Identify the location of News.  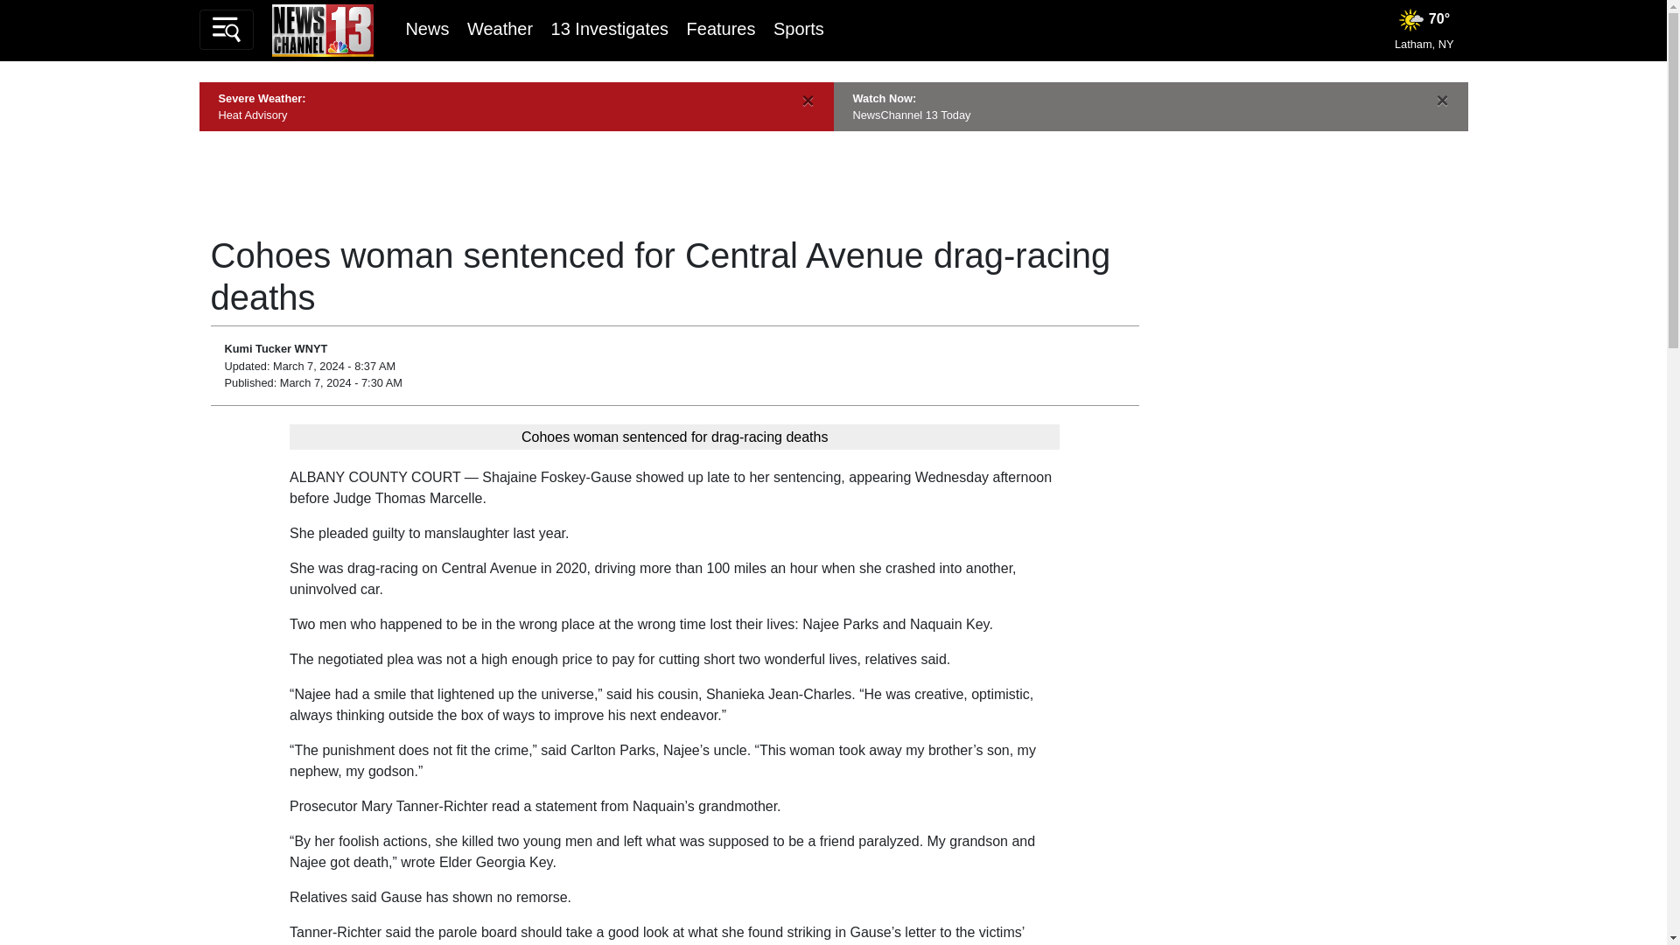
(426, 28).